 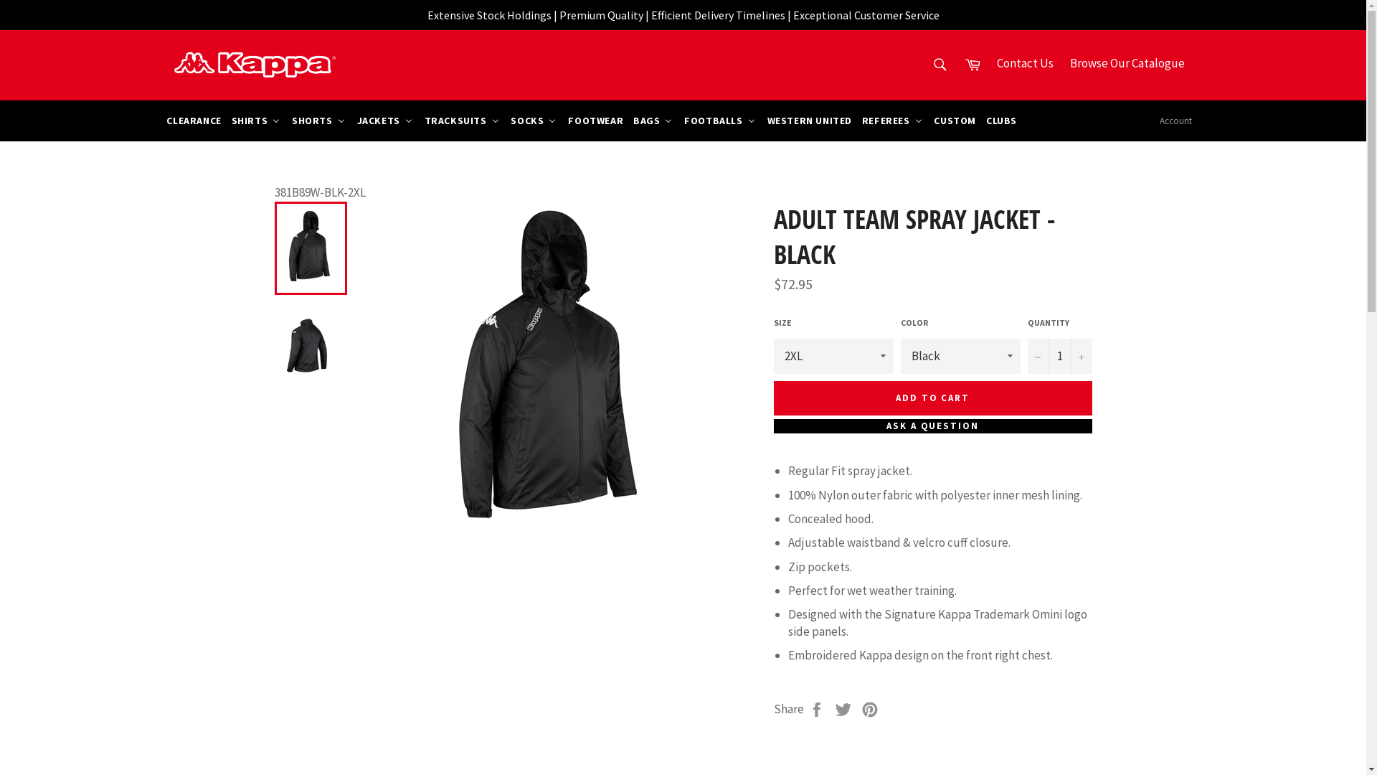 What do you see at coordinates (892, 121) in the screenshot?
I see `REFEREES` at bounding box center [892, 121].